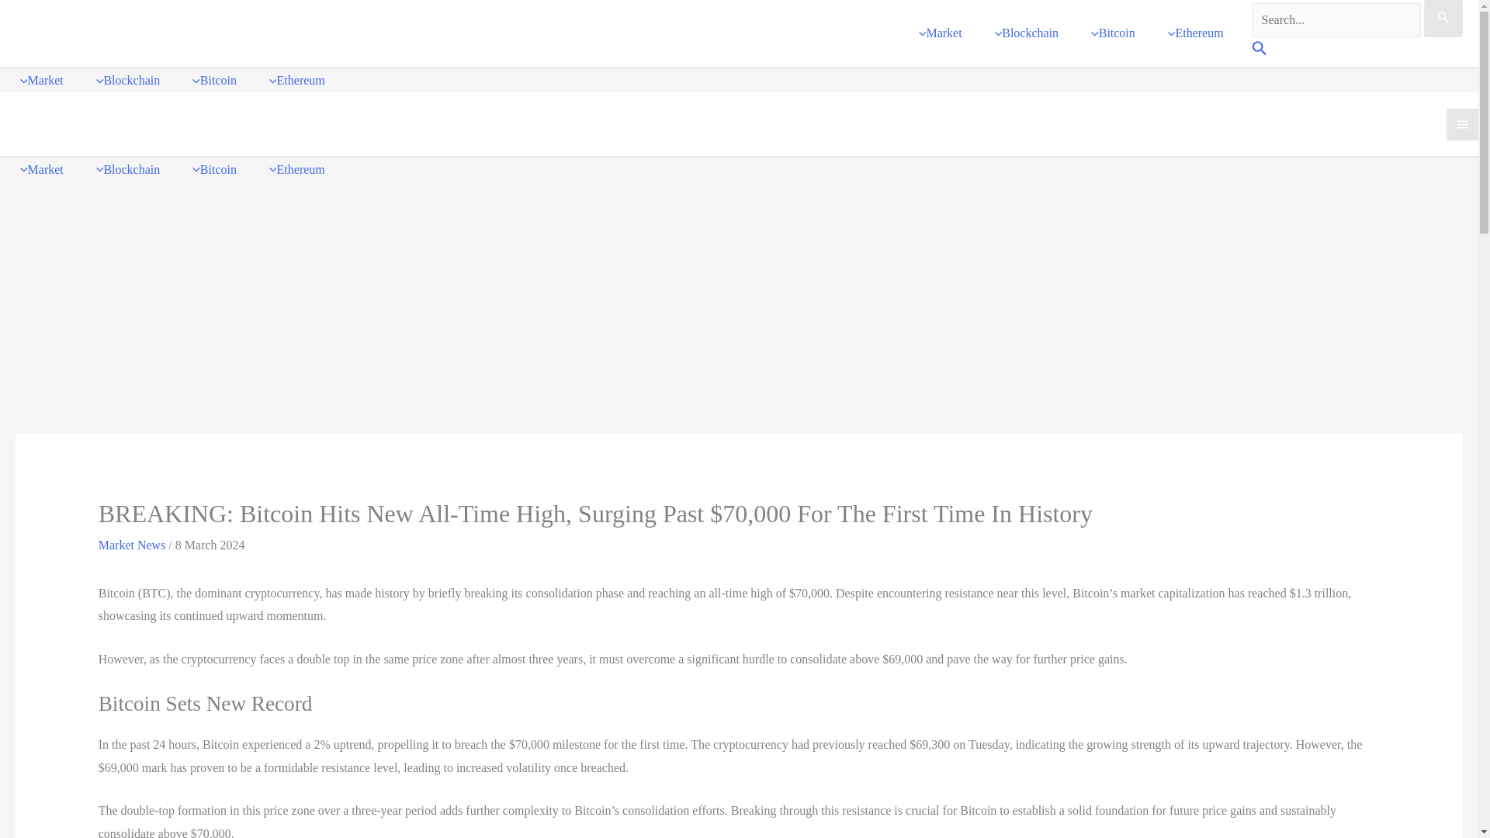 The height and width of the screenshot is (838, 1490). I want to click on Bitcoin, so click(210, 170).